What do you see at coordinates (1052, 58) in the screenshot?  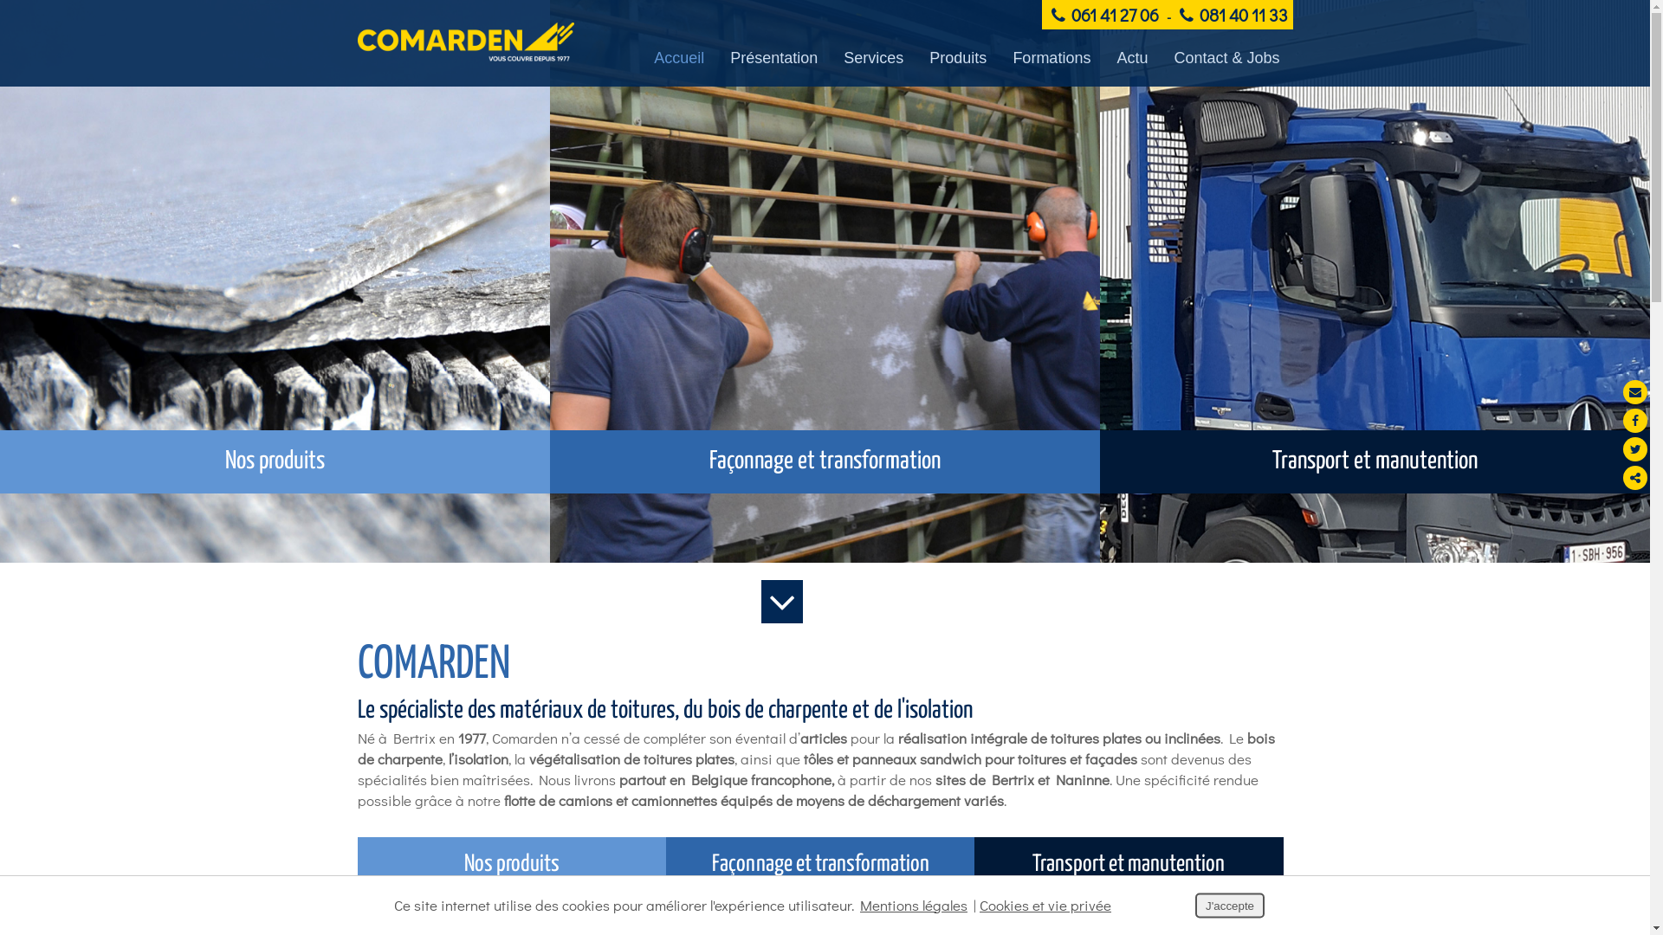 I see `Formations` at bounding box center [1052, 58].